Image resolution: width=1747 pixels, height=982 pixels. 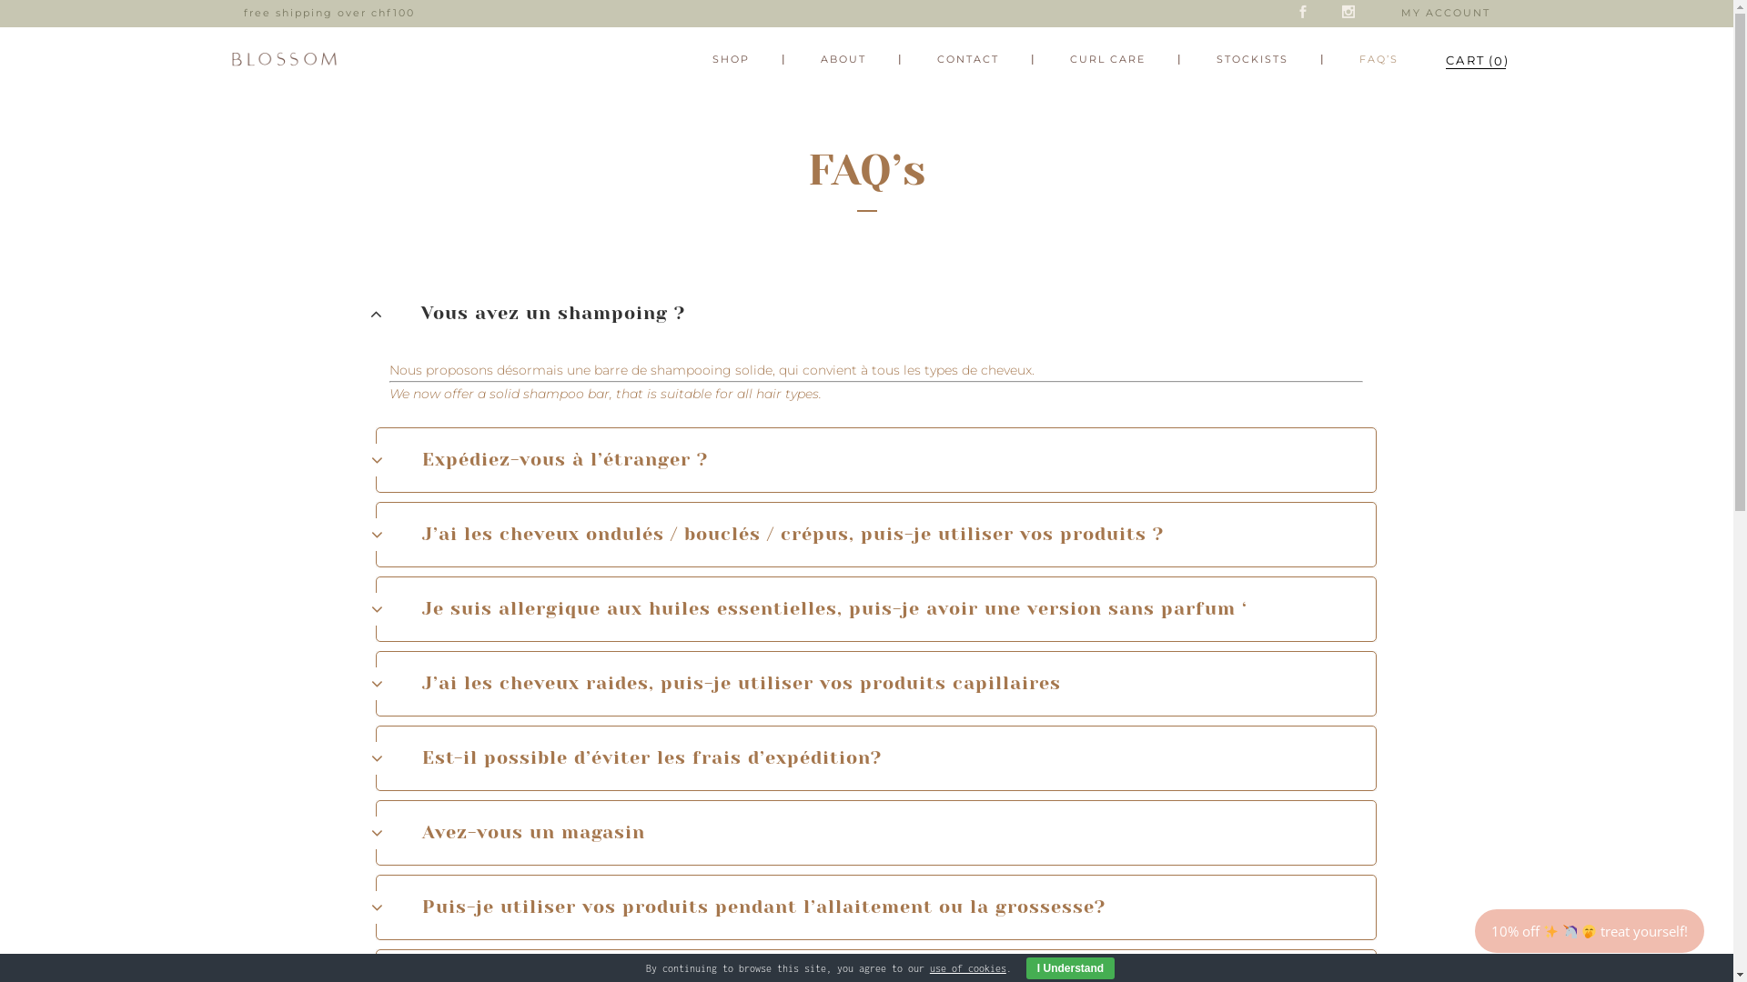 What do you see at coordinates (968, 968) in the screenshot?
I see `use of cookies` at bounding box center [968, 968].